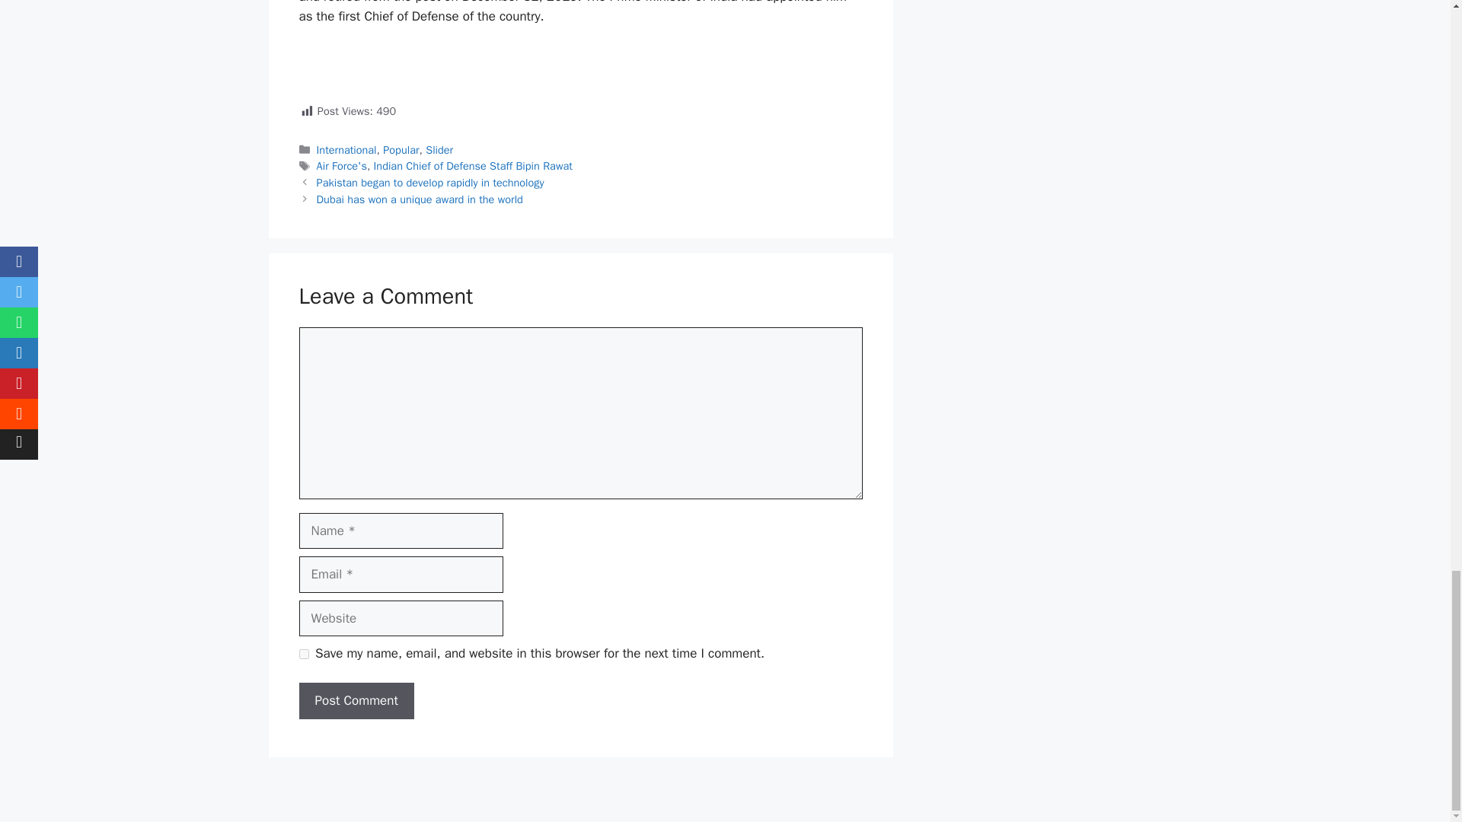 The width and height of the screenshot is (1462, 822). Describe the element at coordinates (356, 701) in the screenshot. I see `Post Comment` at that location.